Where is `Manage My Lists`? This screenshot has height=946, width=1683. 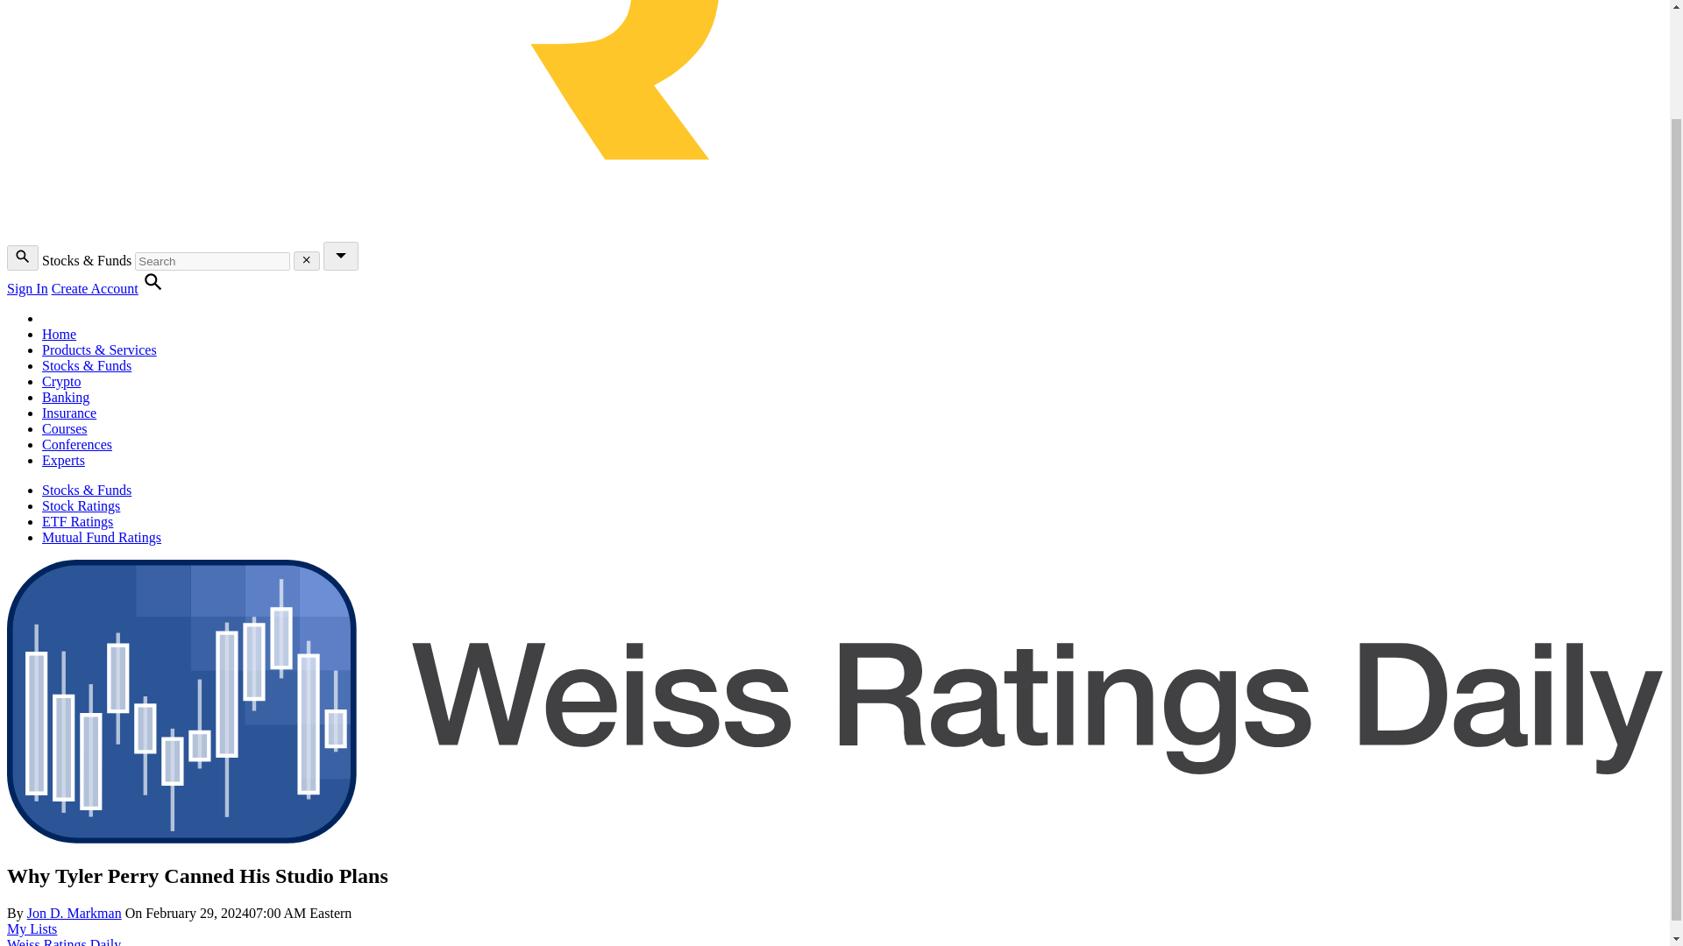
Manage My Lists is located at coordinates (32, 928).